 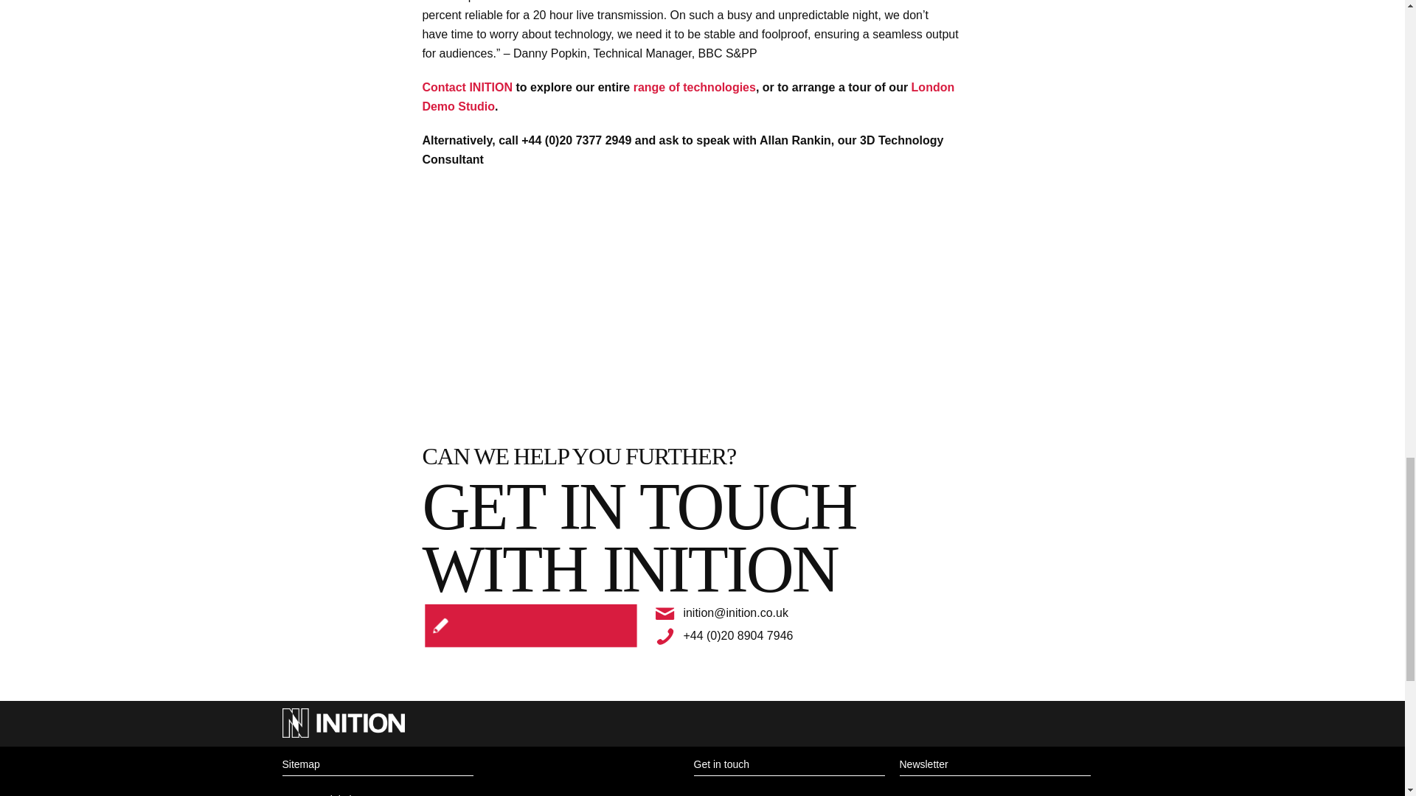 What do you see at coordinates (468, 87) in the screenshot?
I see `Contact INITION` at bounding box center [468, 87].